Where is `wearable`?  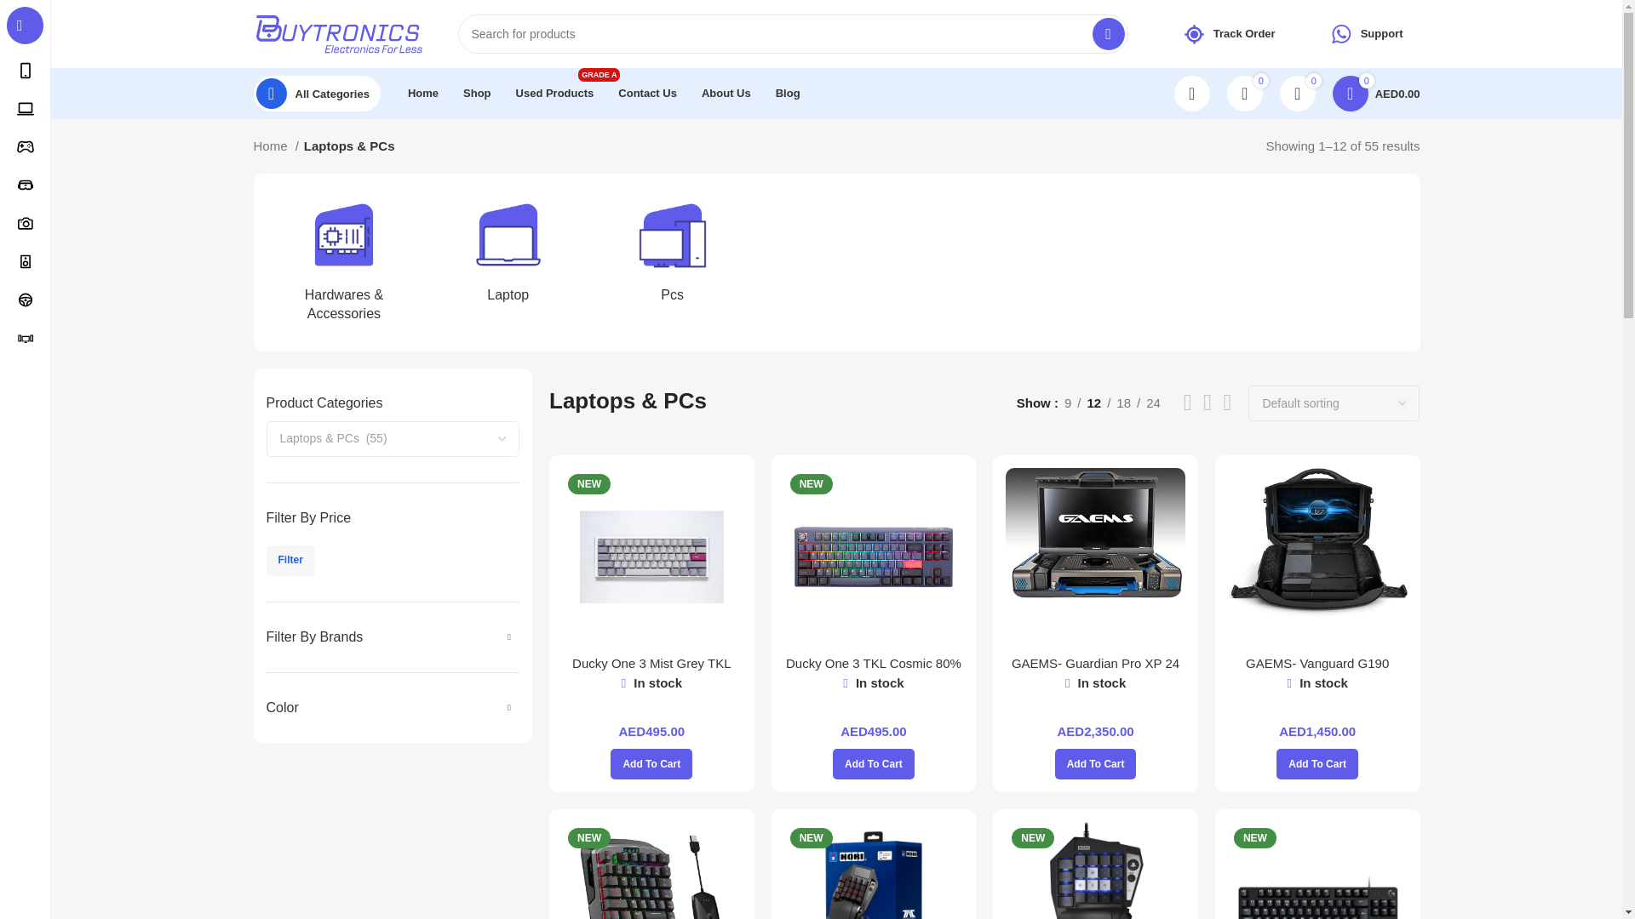
wearable is located at coordinates (26, 186).